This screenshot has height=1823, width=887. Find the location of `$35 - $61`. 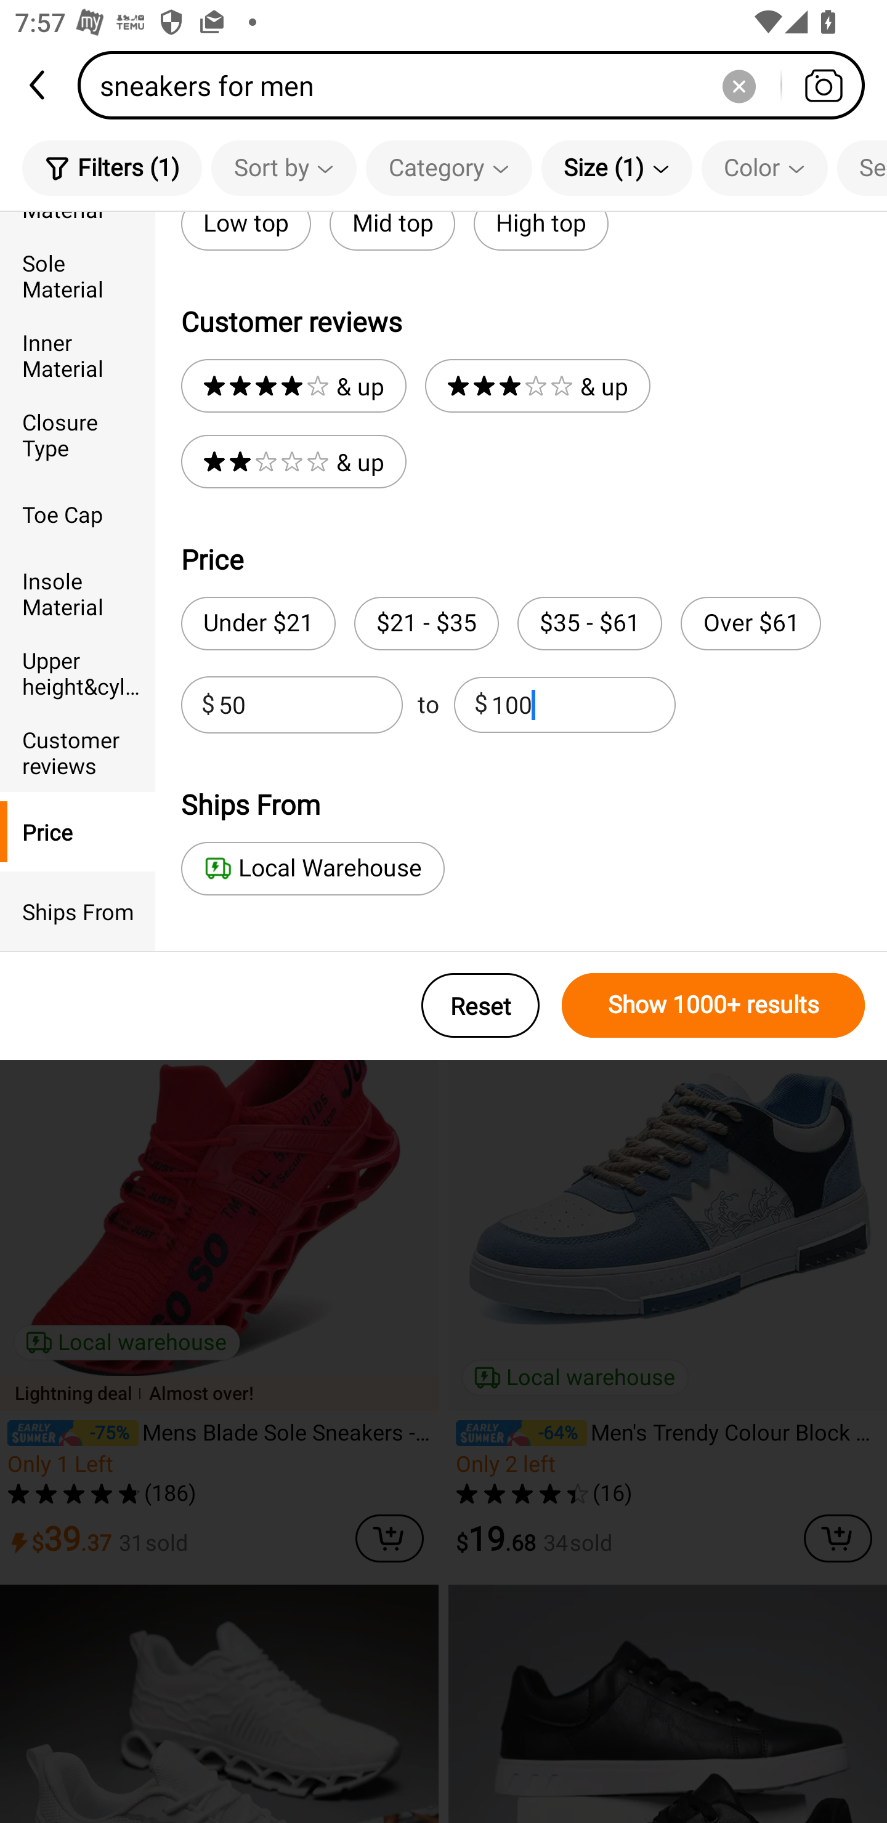

$35 - $61 is located at coordinates (589, 623).